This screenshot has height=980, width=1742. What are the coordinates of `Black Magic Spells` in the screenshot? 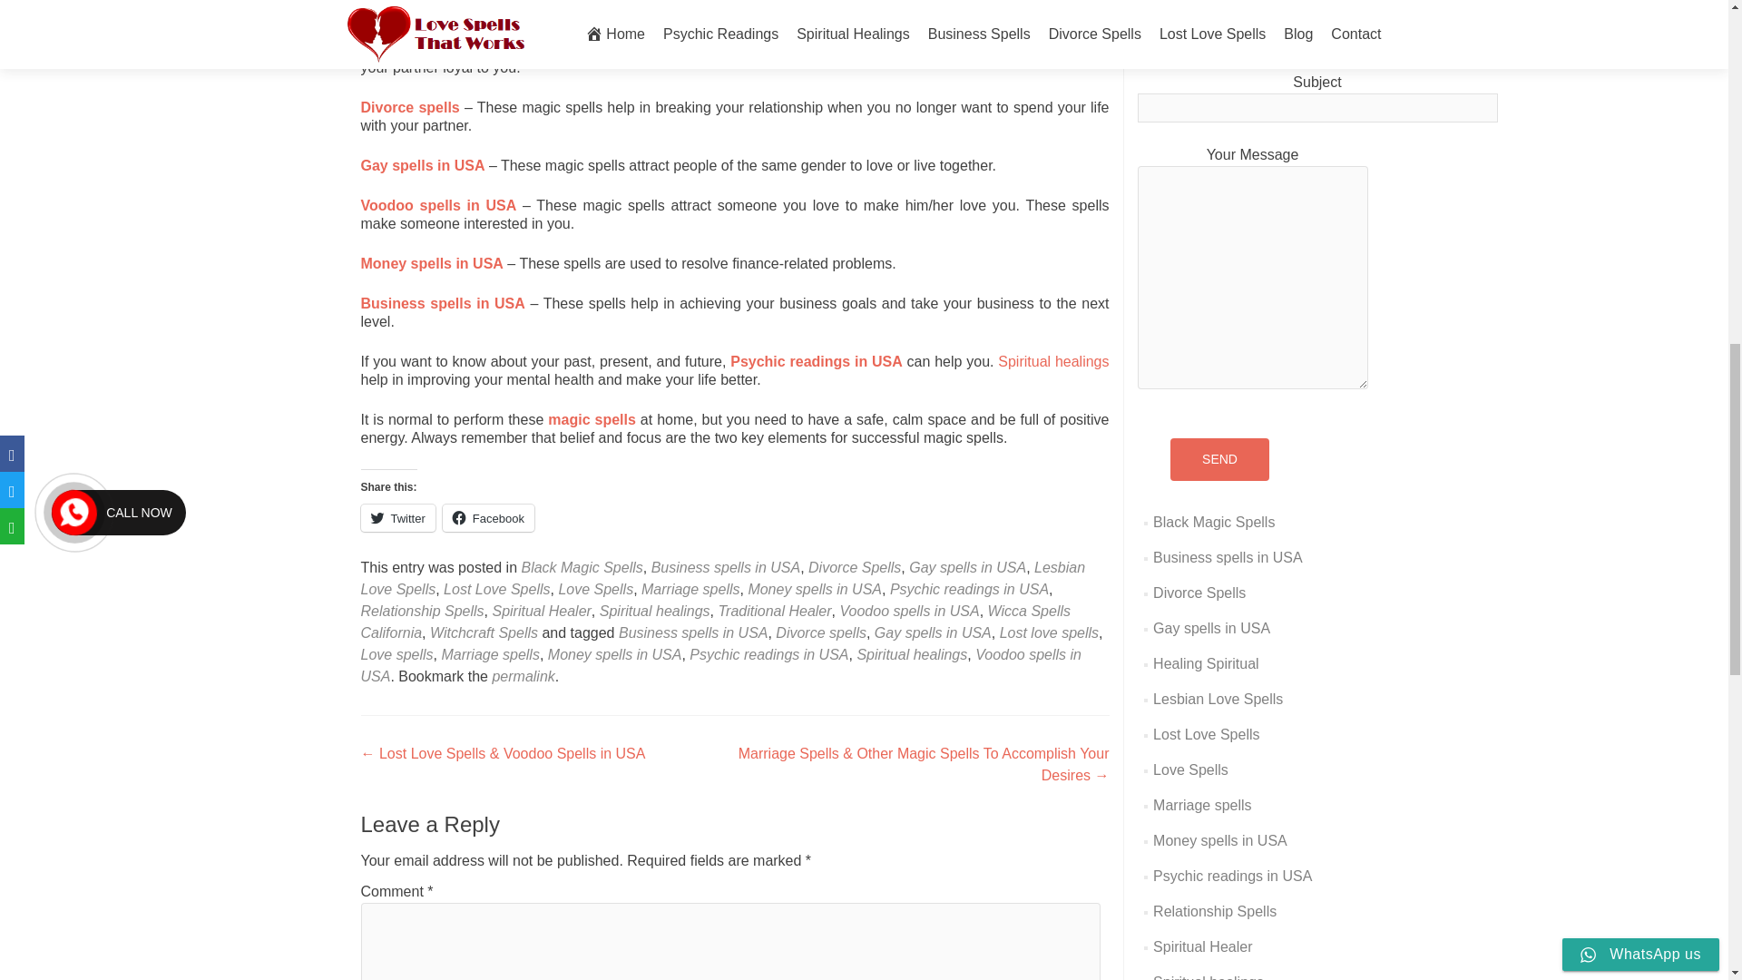 It's located at (582, 566).